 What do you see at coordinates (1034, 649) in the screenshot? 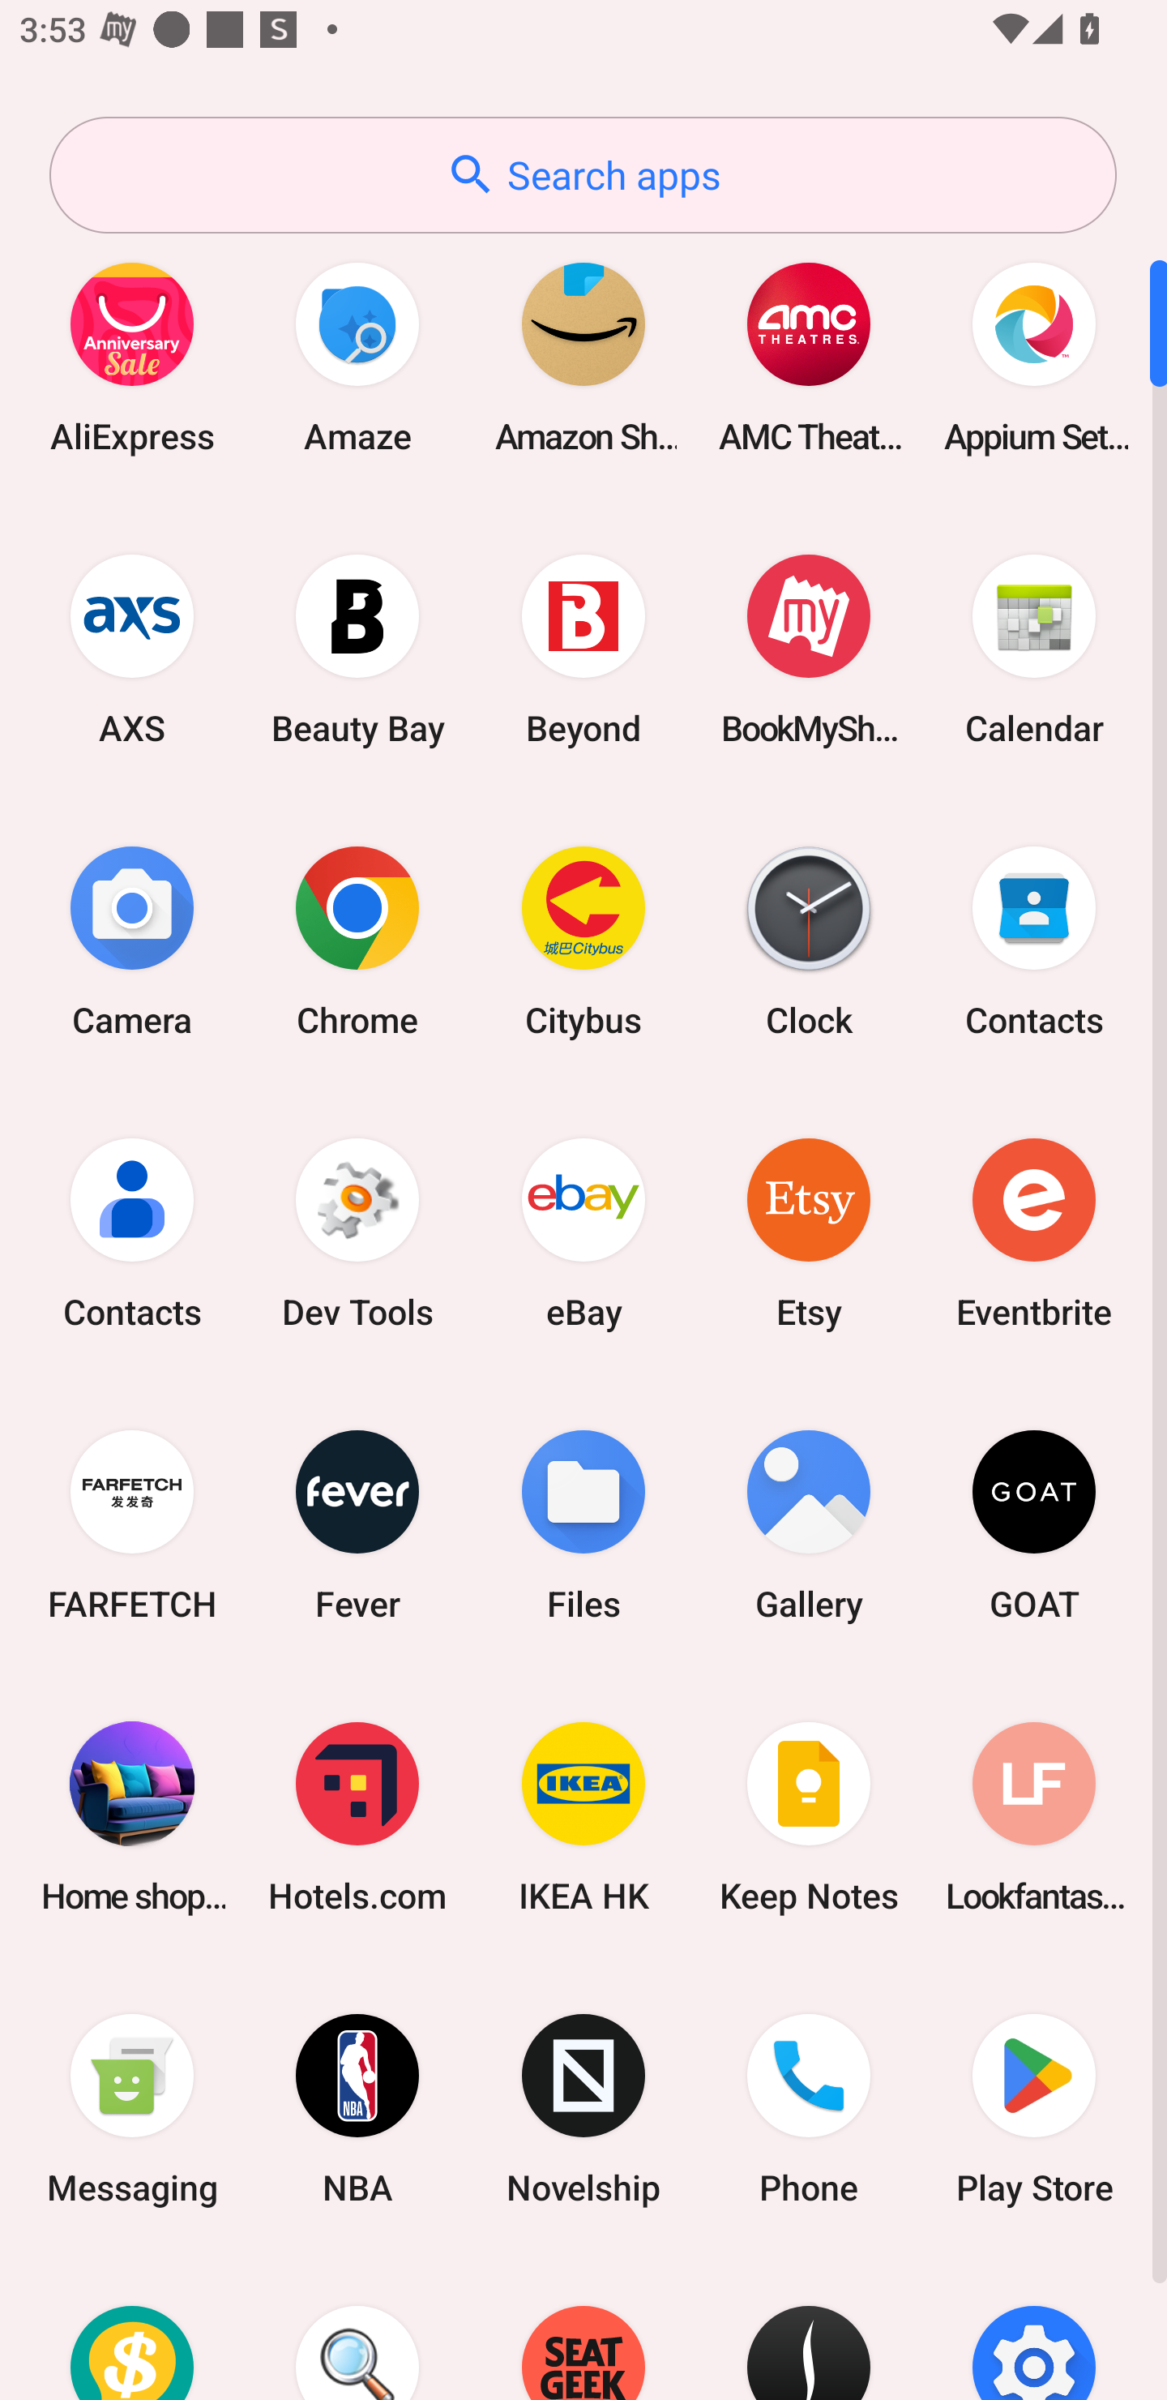
I see `Calendar` at bounding box center [1034, 649].